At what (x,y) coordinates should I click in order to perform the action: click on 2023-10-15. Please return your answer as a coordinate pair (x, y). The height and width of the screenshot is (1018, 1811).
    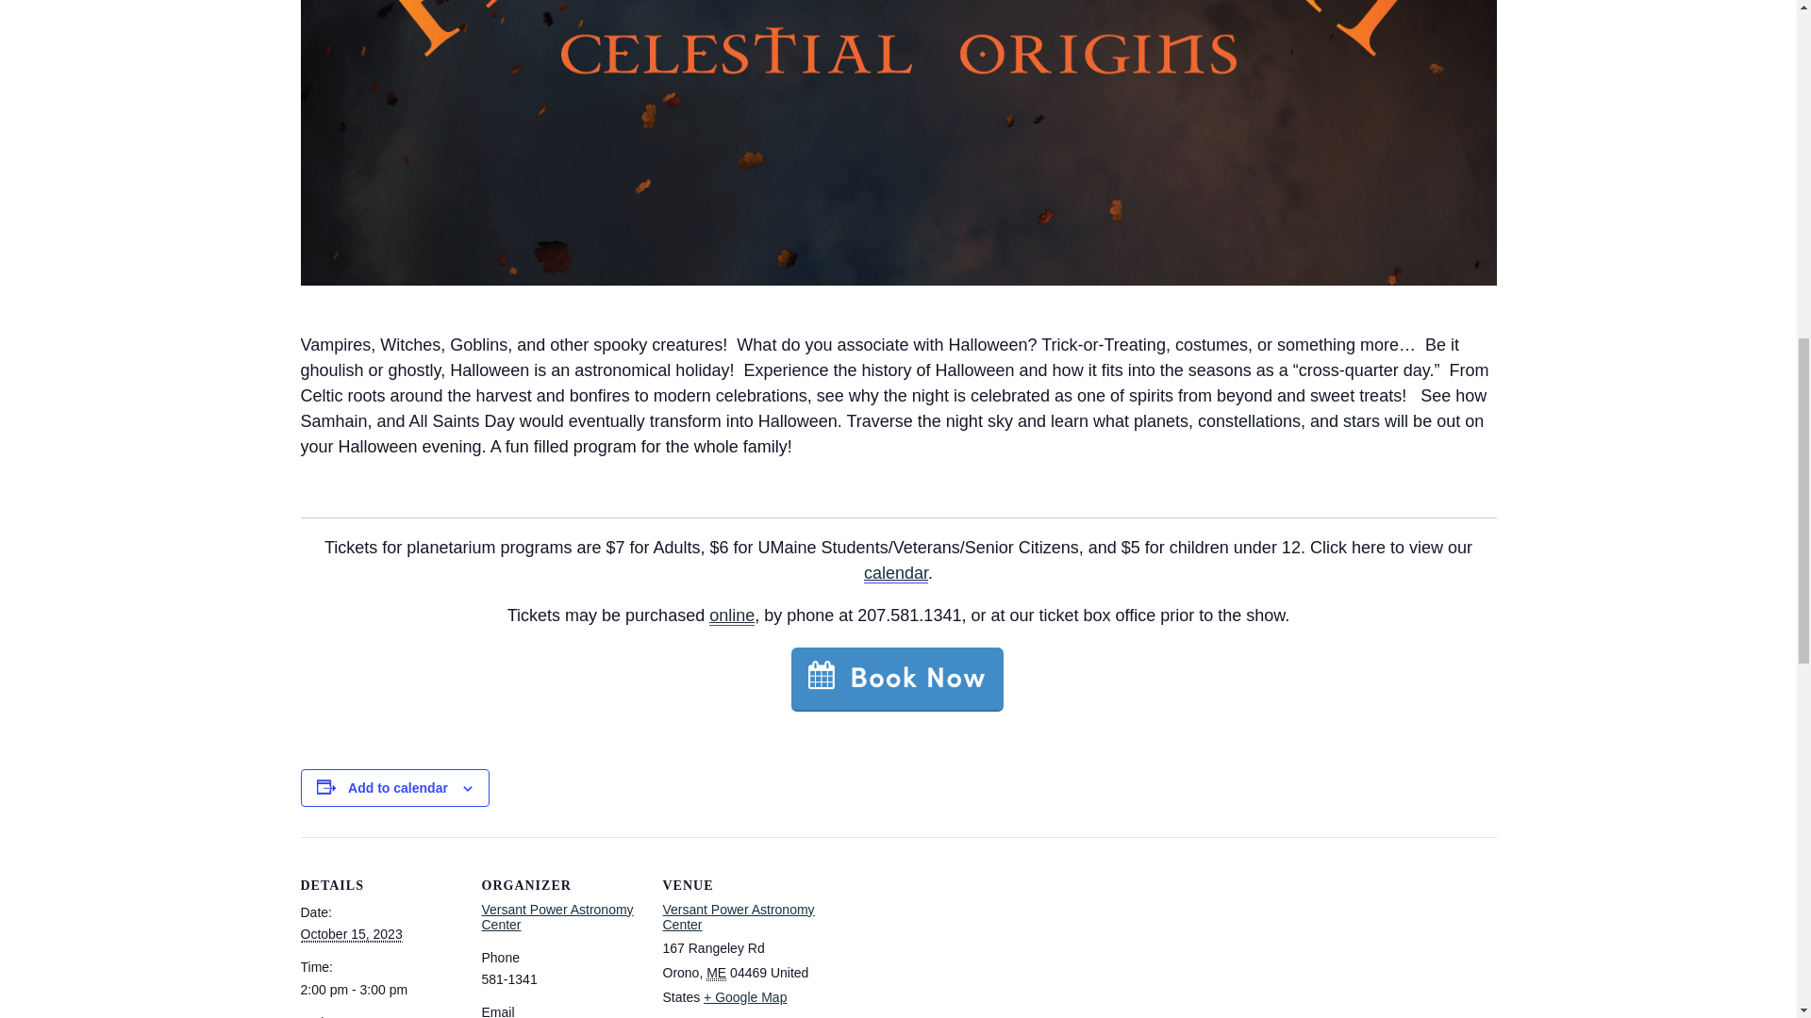
    Looking at the image, I should click on (351, 934).